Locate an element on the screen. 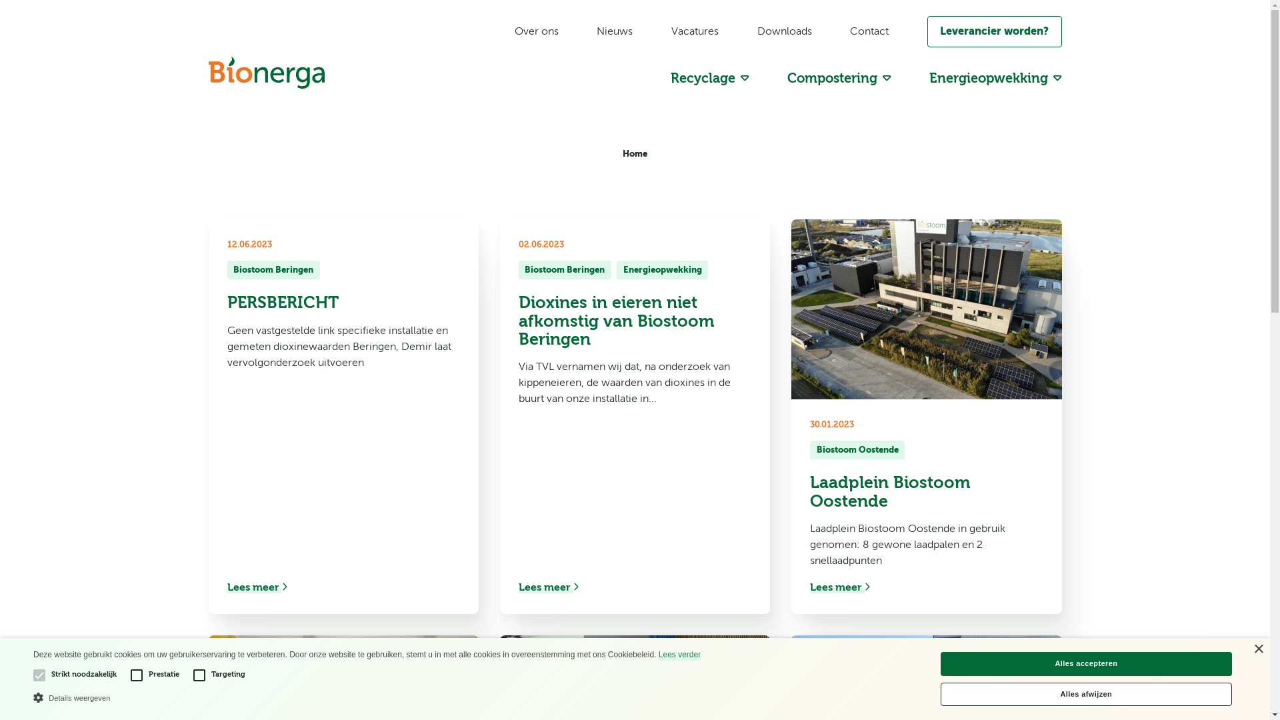  Lees meer is located at coordinates (549, 587).